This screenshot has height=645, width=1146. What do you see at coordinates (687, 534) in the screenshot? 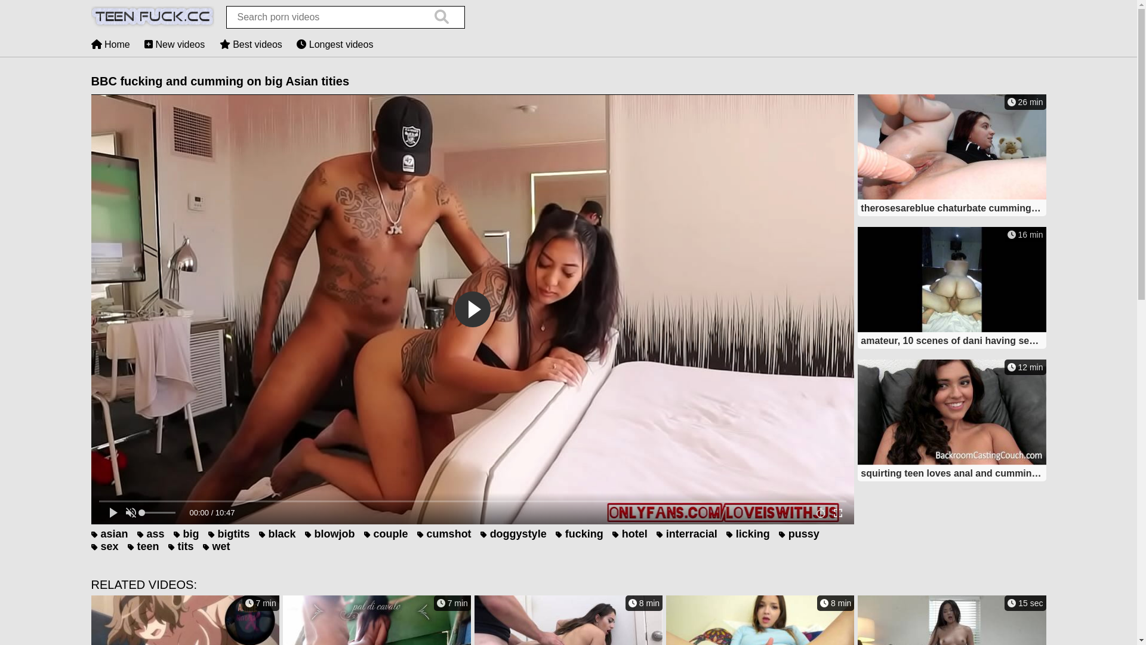
I see `interracial` at bounding box center [687, 534].